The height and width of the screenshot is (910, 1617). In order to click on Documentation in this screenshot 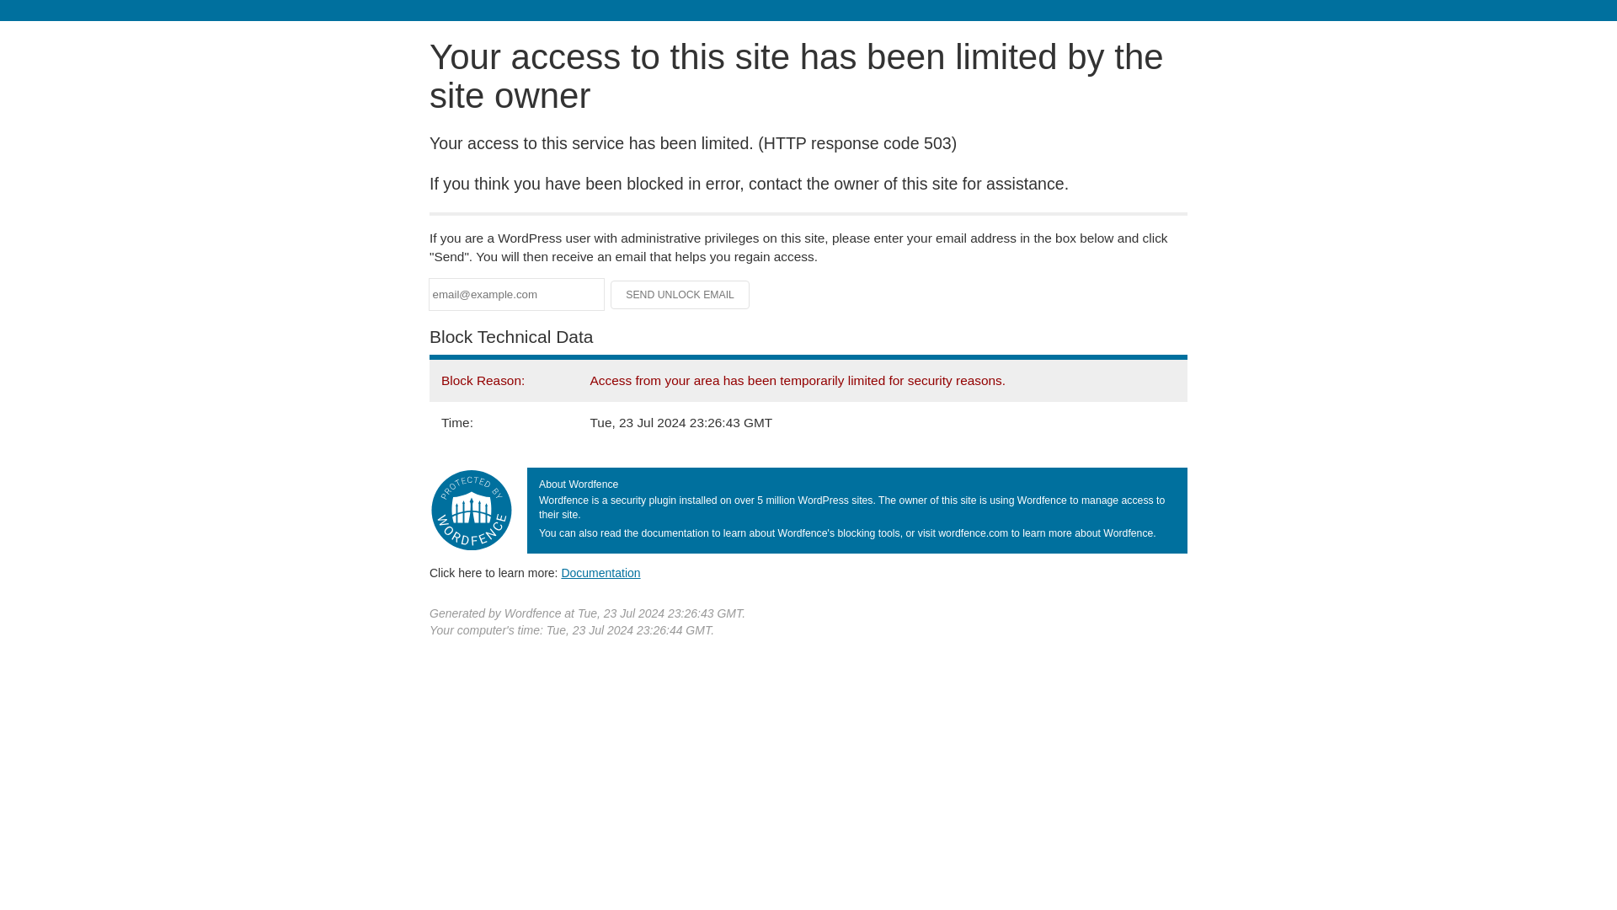, I will do `click(600, 572)`.